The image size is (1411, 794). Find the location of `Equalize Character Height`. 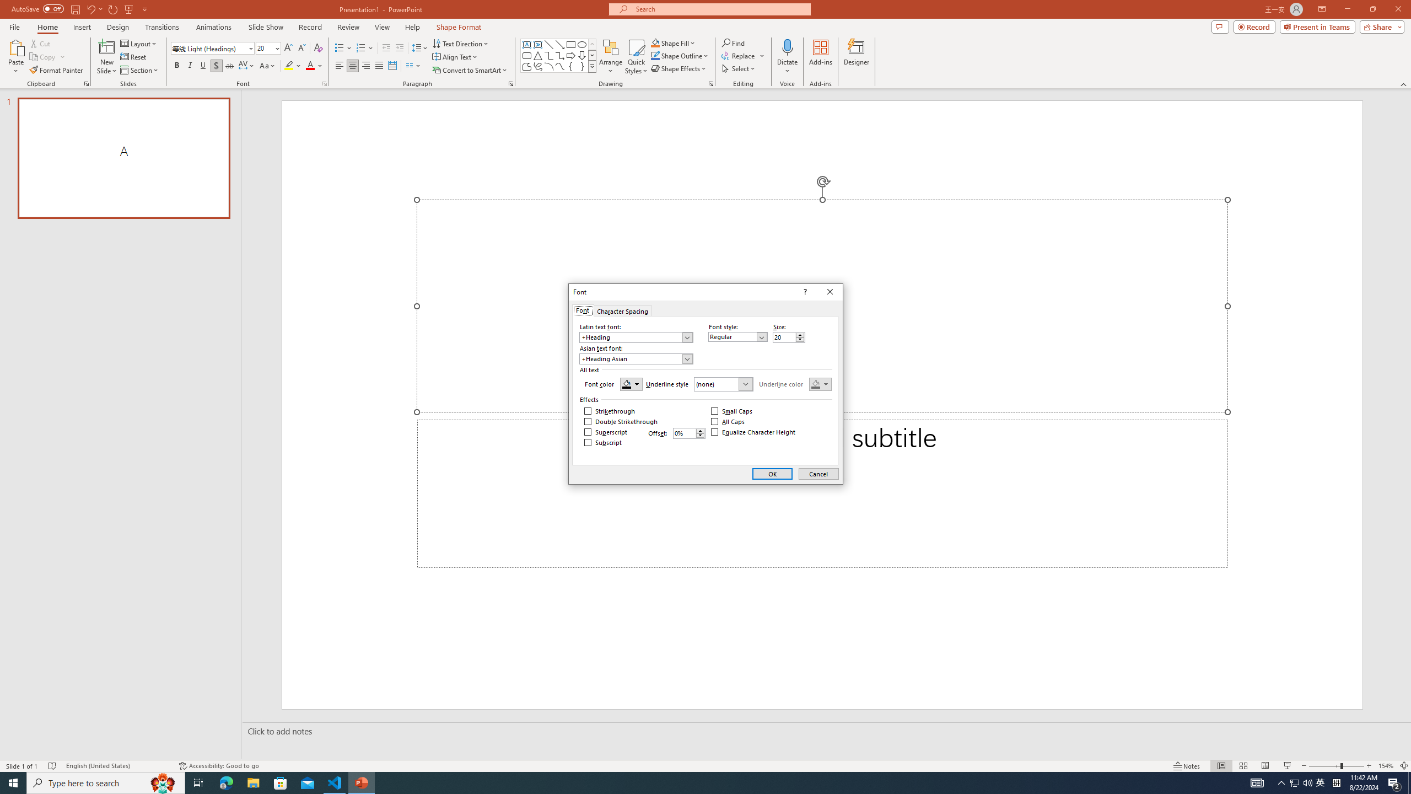

Equalize Character Height is located at coordinates (753, 432).